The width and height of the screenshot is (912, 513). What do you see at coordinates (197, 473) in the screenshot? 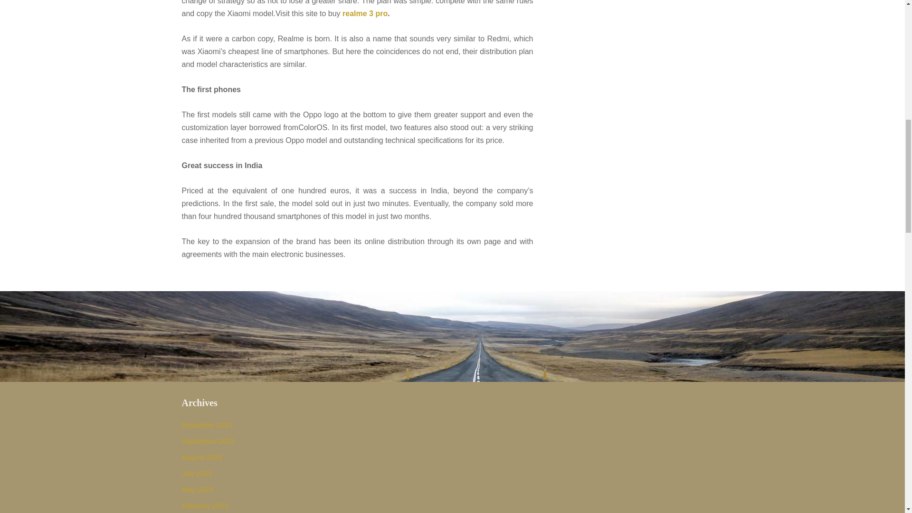
I see `July 2023` at bounding box center [197, 473].